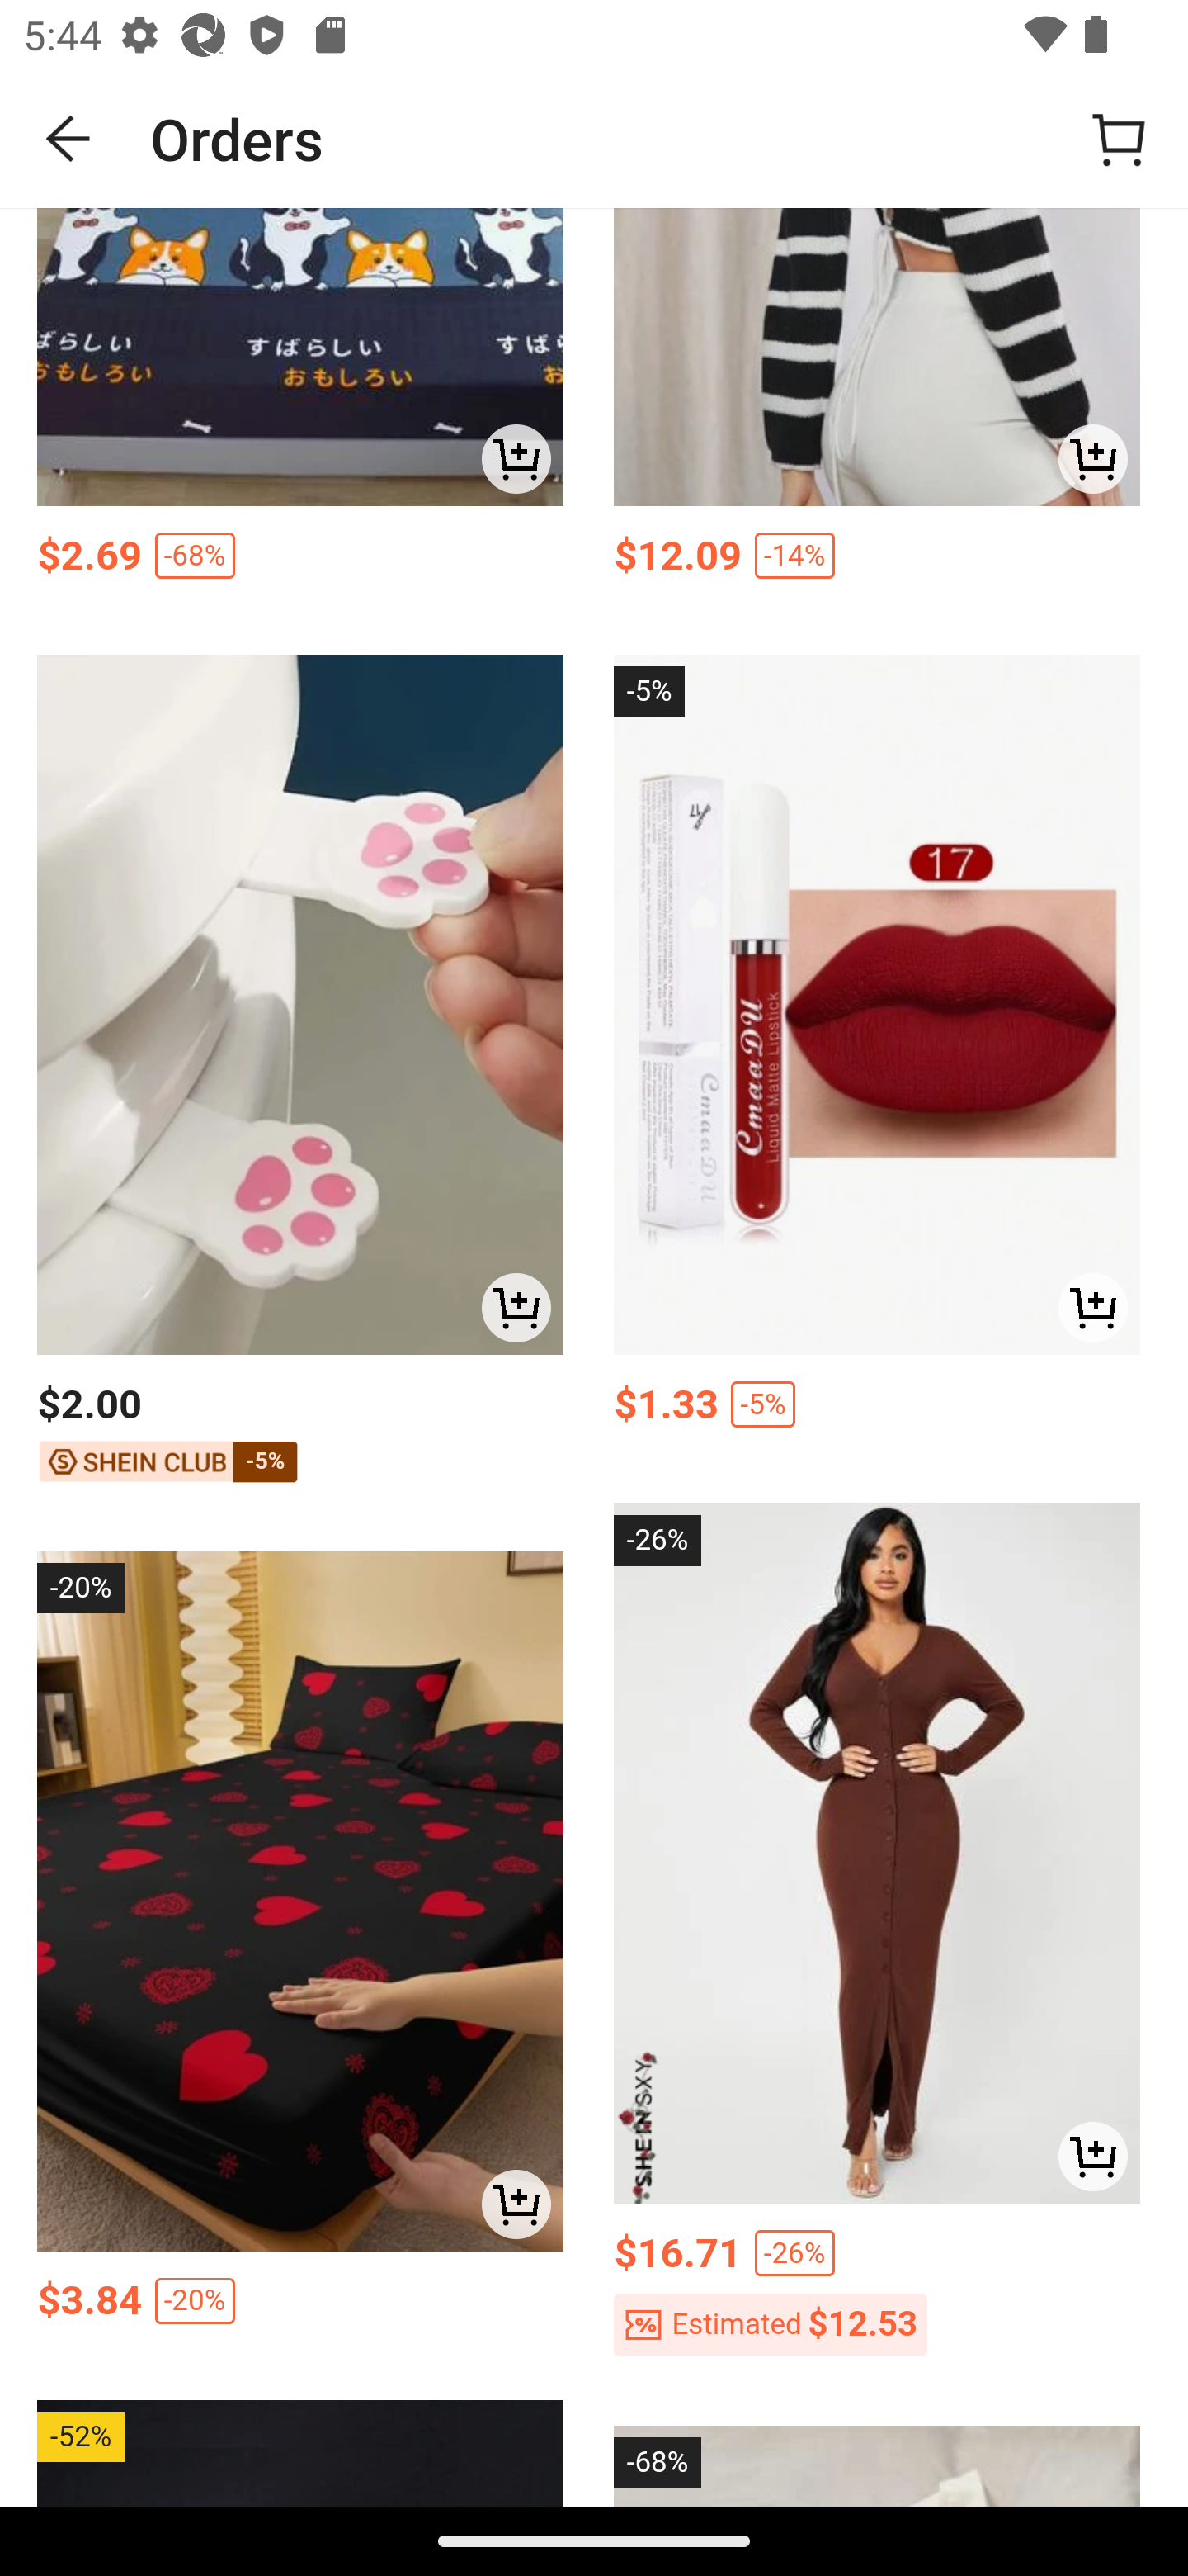 Image resolution: width=1188 pixels, height=2576 pixels. What do you see at coordinates (1119, 139) in the screenshot?
I see `Cart` at bounding box center [1119, 139].